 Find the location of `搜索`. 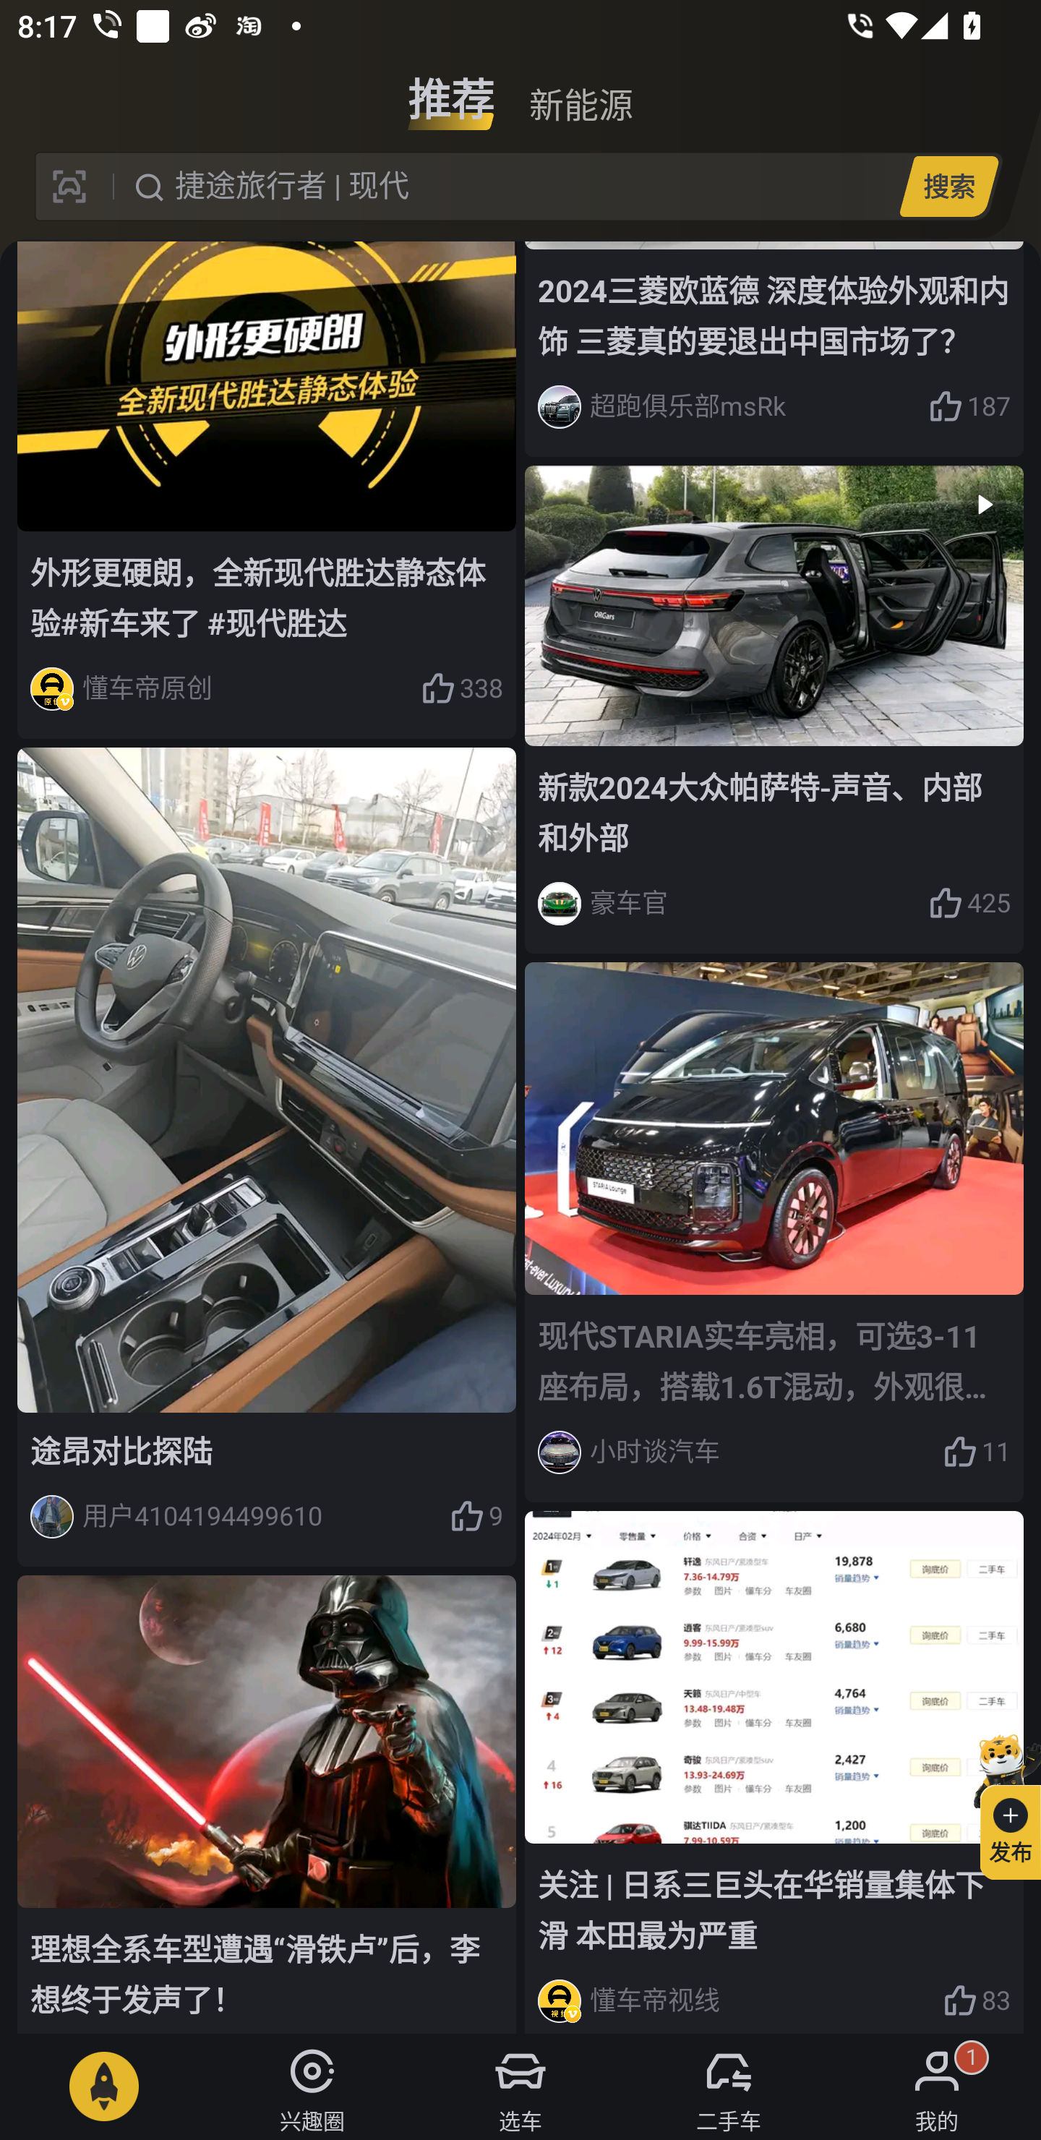

搜索 is located at coordinates (948, 186).